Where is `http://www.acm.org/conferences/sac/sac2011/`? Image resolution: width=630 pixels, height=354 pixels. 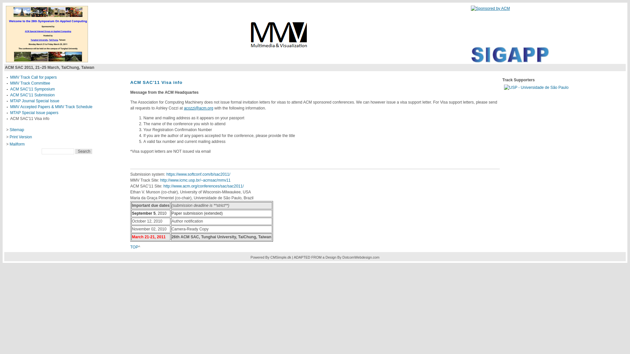
http://www.acm.org/conferences/sac/sac2011/ is located at coordinates (203, 186).